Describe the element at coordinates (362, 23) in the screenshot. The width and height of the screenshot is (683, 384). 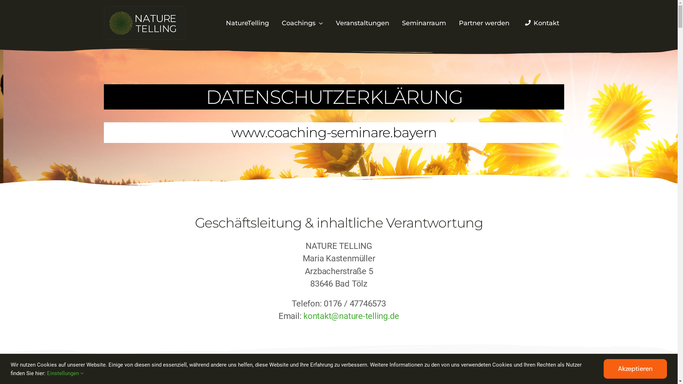
I see `Veranstaltungen` at that location.